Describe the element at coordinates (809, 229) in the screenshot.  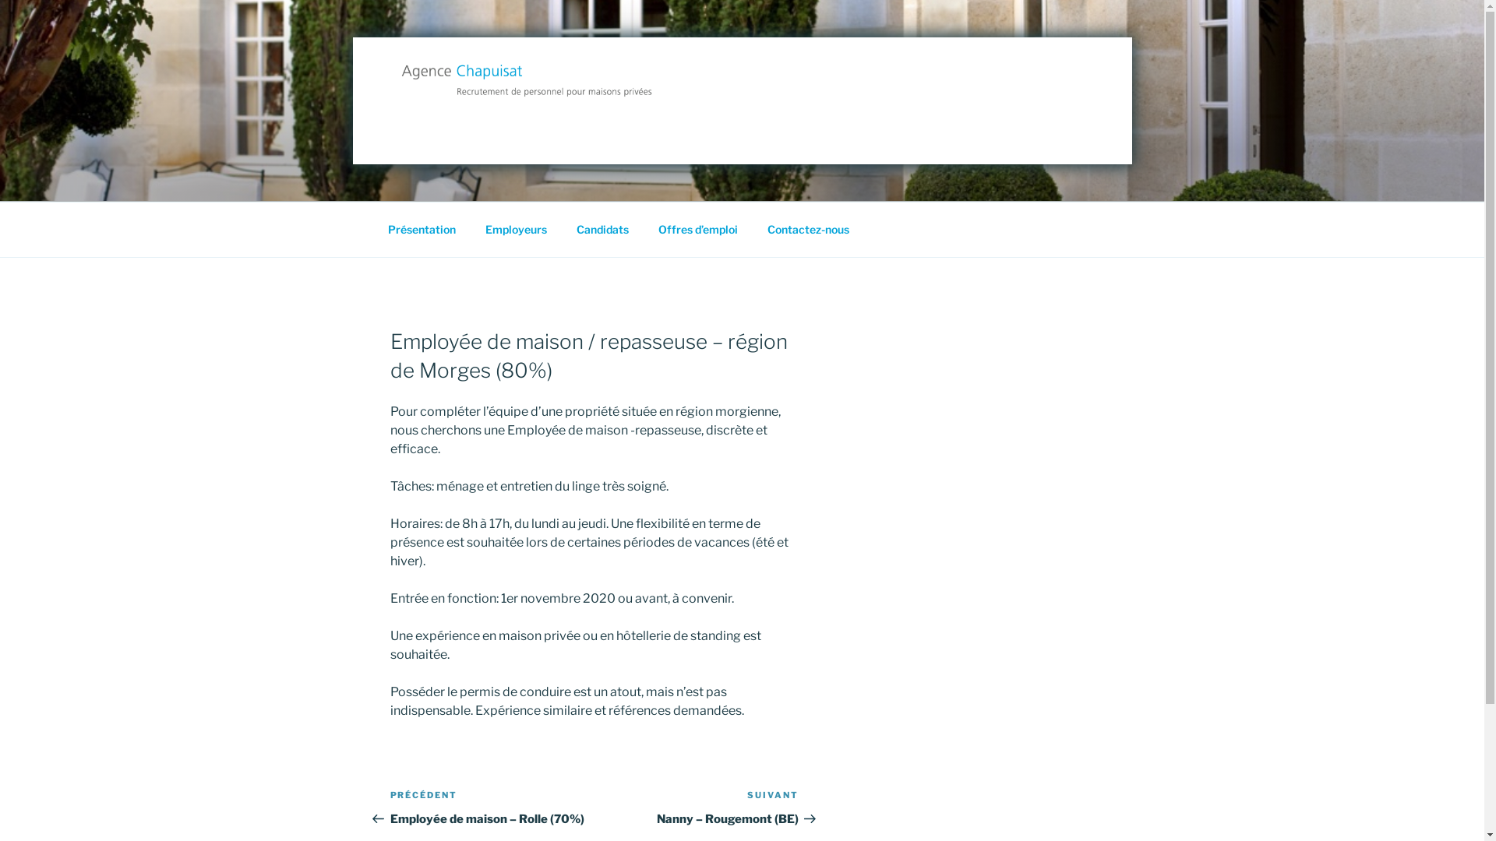
I see `Contactez-nous` at that location.